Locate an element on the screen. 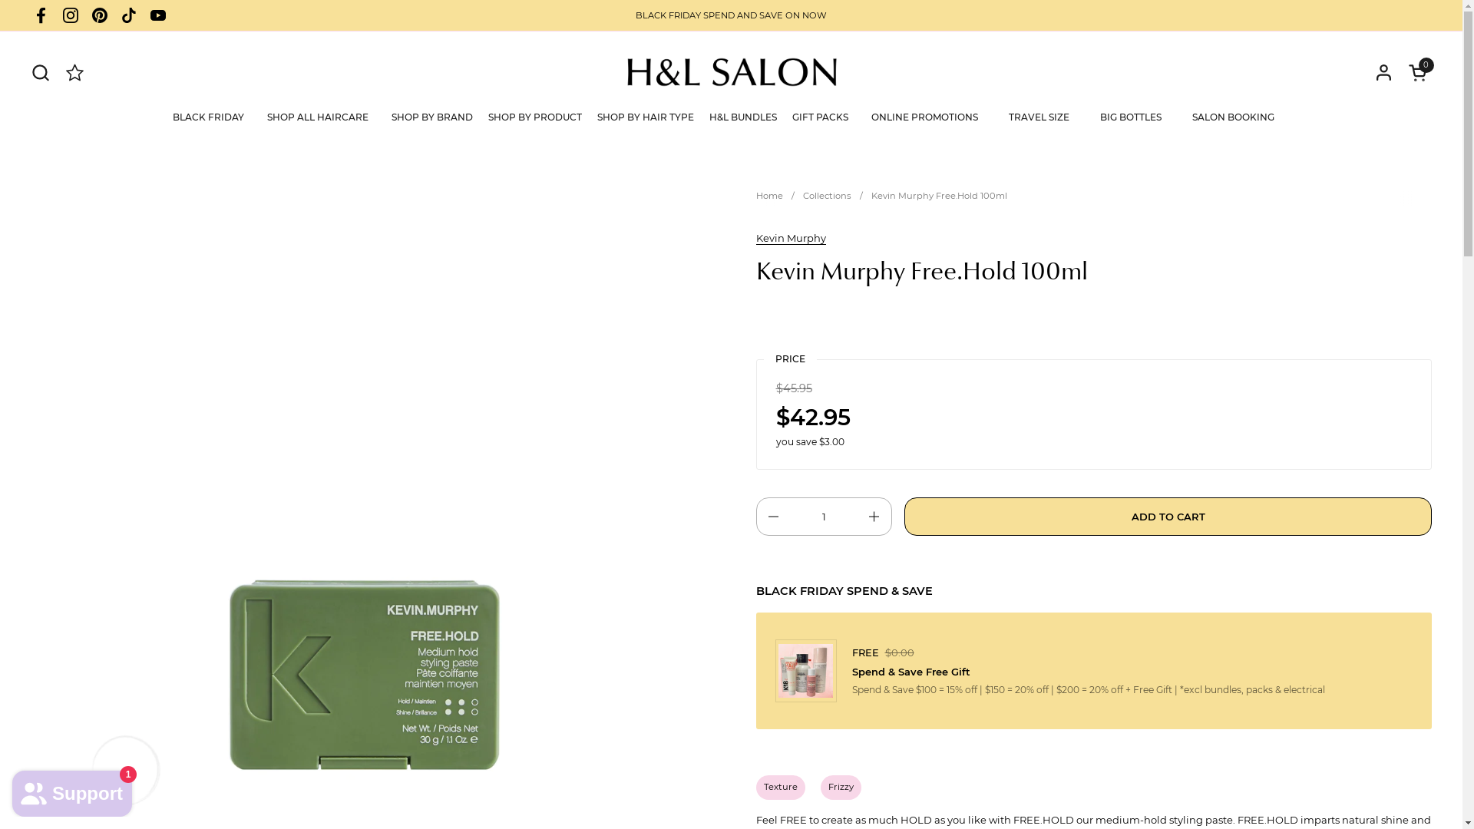 This screenshot has width=1474, height=829. Instagram is located at coordinates (71, 15).